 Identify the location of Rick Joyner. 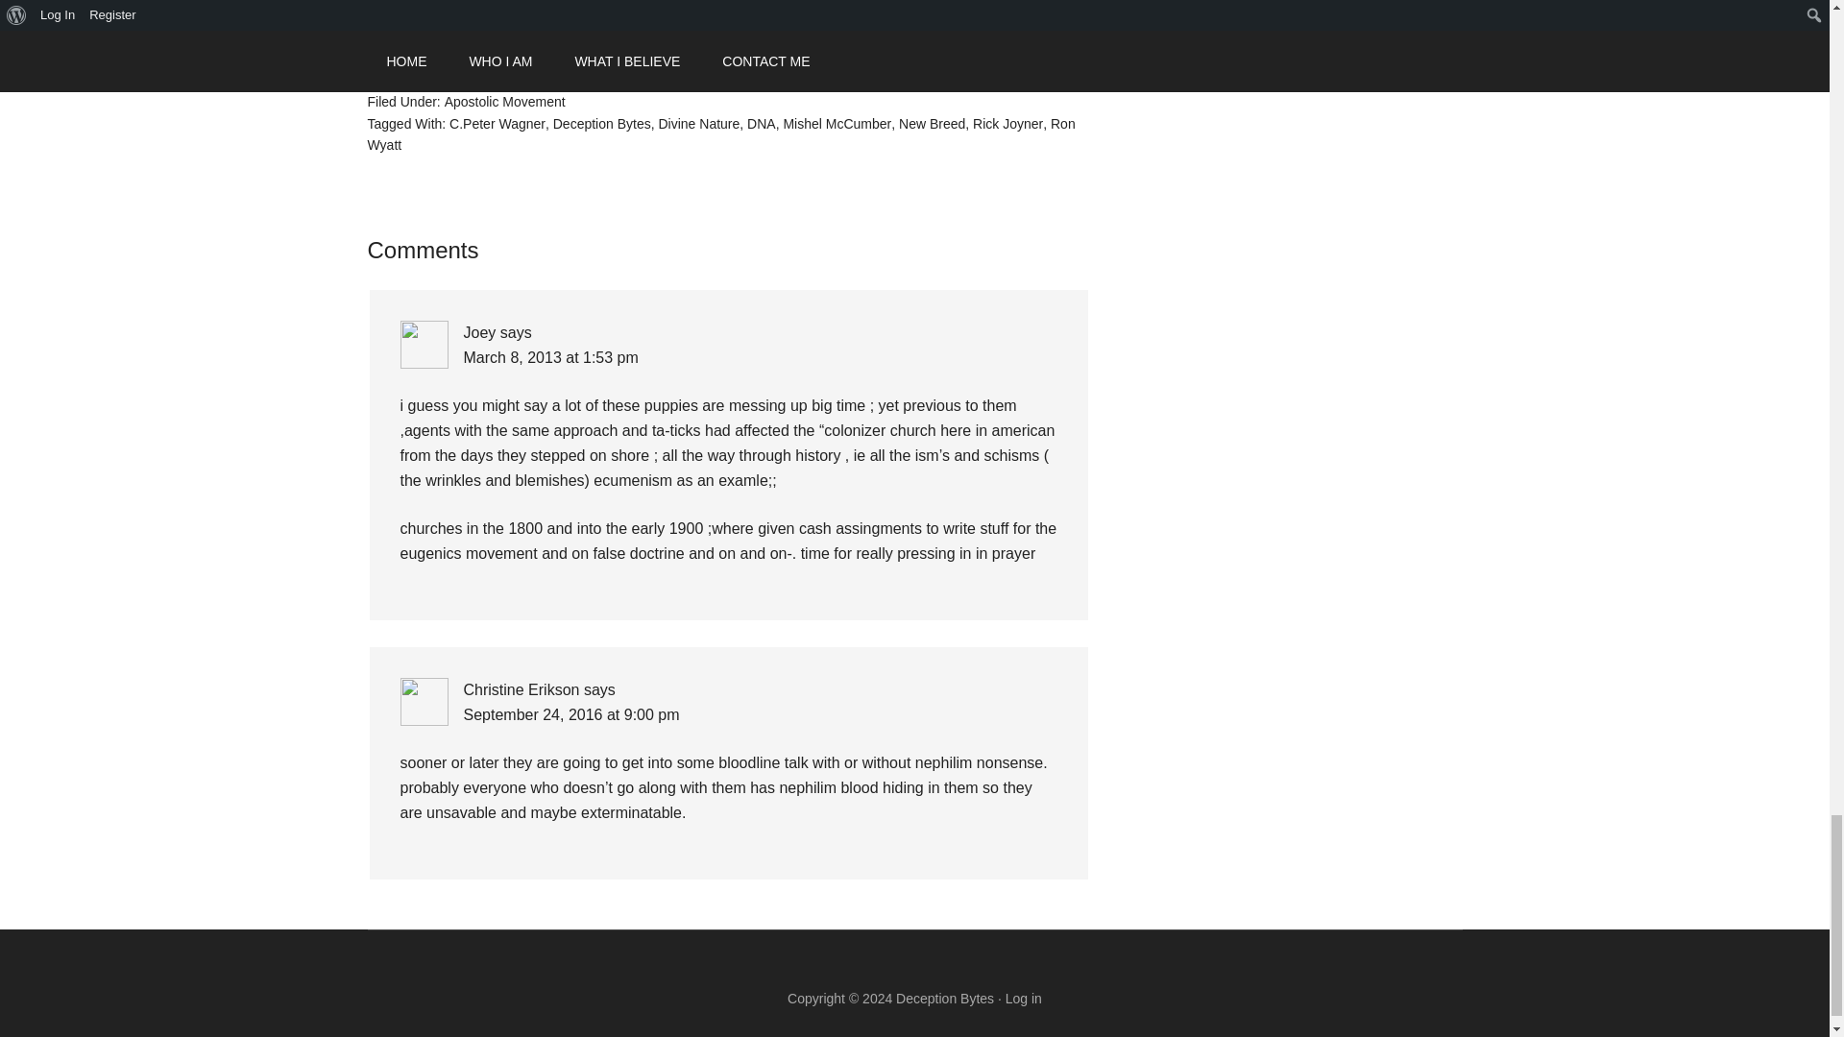
(1008, 123).